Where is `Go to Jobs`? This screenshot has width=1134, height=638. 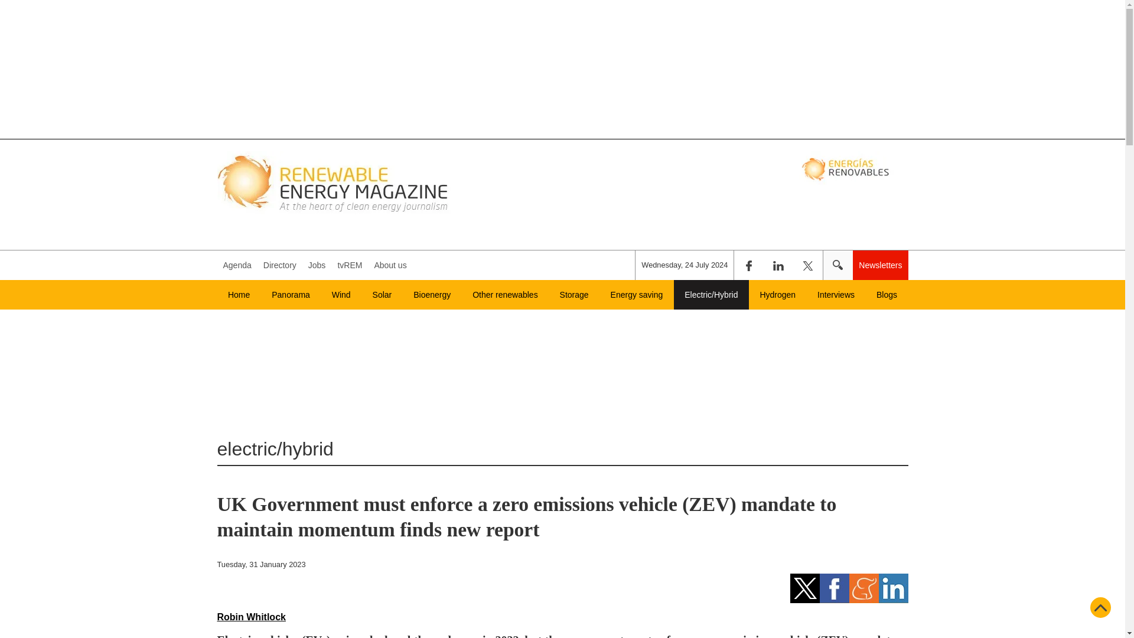 Go to Jobs is located at coordinates (317, 265).